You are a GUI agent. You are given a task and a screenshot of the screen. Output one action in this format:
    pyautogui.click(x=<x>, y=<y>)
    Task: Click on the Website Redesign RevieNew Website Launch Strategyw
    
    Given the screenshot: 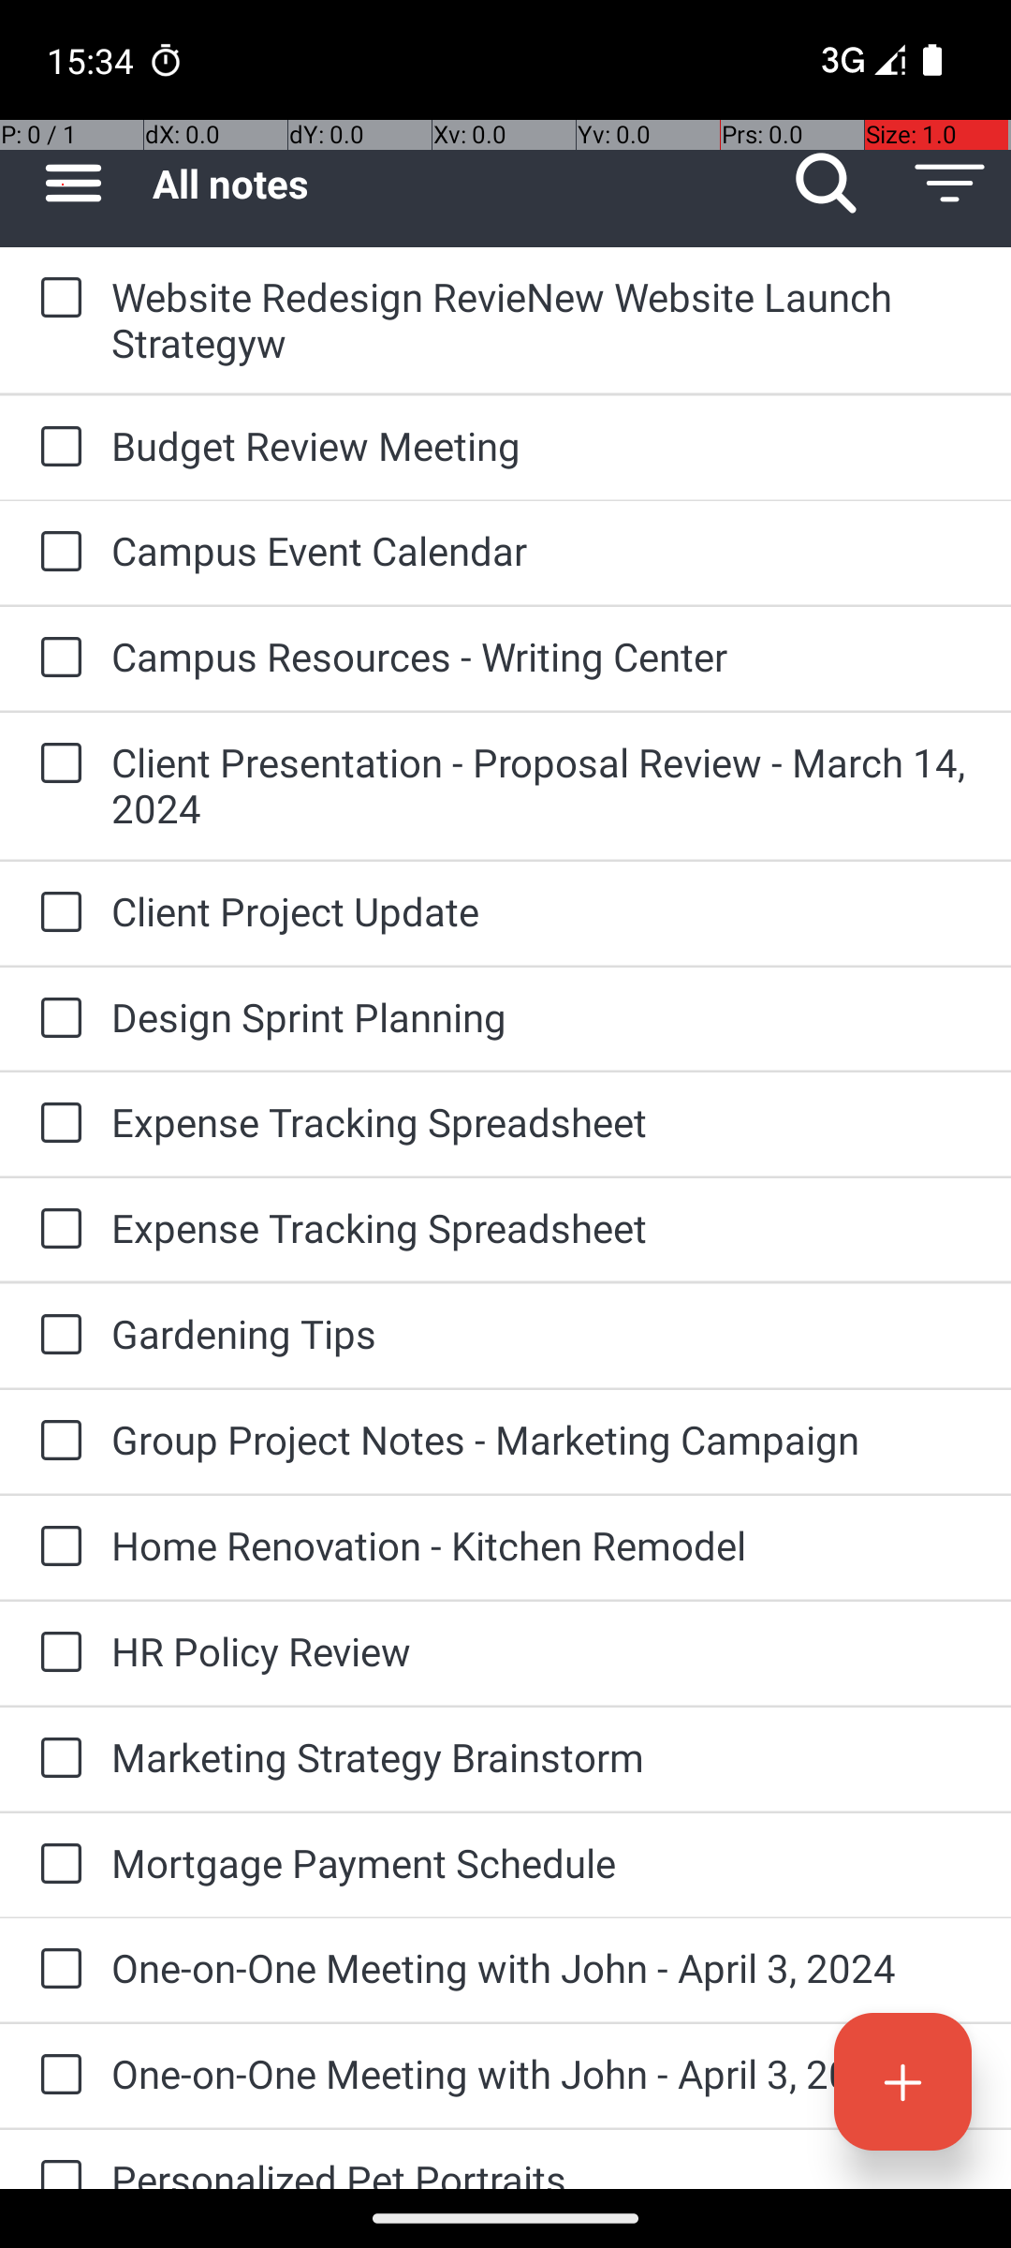 What is the action you would take?
    pyautogui.click(x=543, y=319)
    